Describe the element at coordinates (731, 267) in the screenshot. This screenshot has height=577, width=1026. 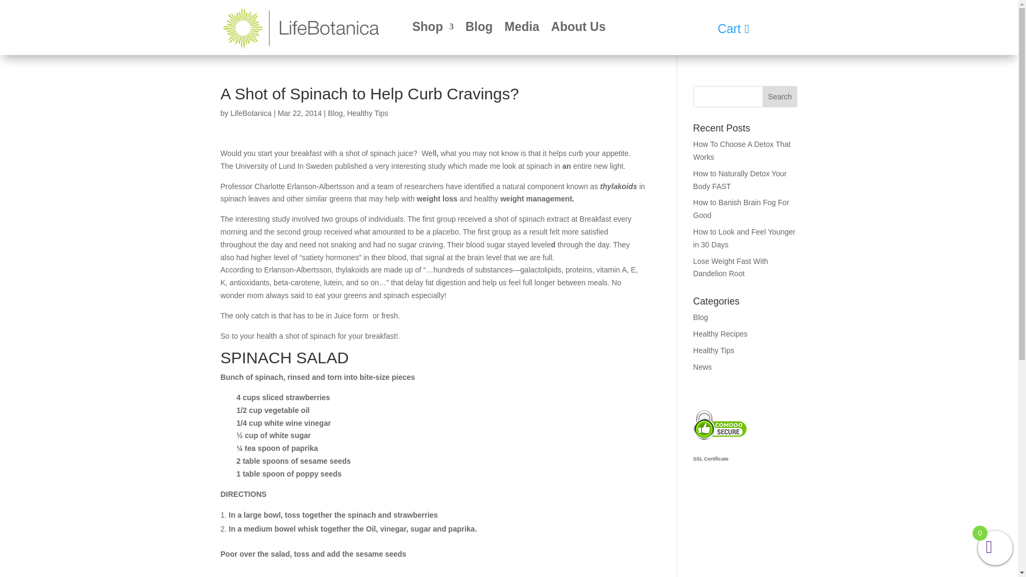
I see `Lose Weight Fast With Dandelion Root` at that location.